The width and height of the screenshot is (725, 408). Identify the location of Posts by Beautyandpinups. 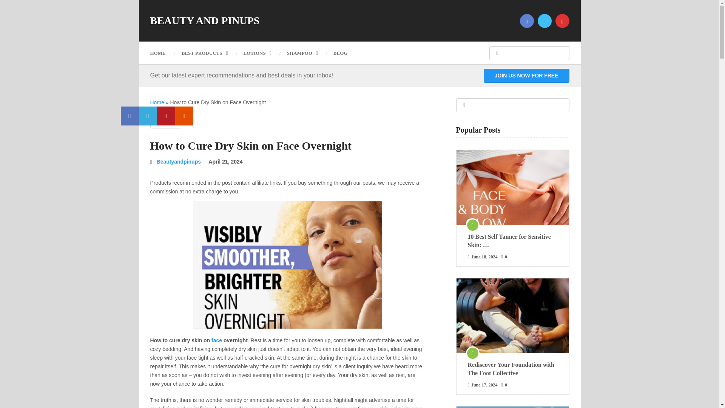
(178, 162).